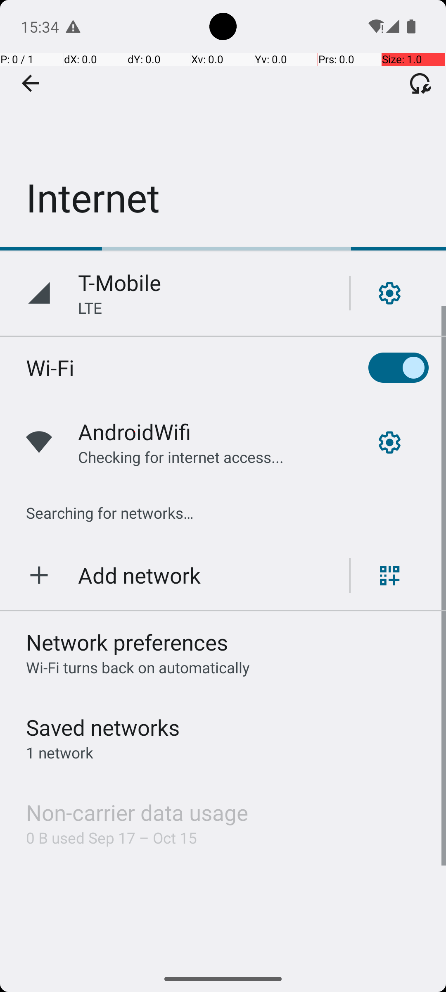 Image resolution: width=446 pixels, height=992 pixels. Describe the element at coordinates (111, 837) in the screenshot. I see `0 B used Sep 17 – Oct 15` at that location.